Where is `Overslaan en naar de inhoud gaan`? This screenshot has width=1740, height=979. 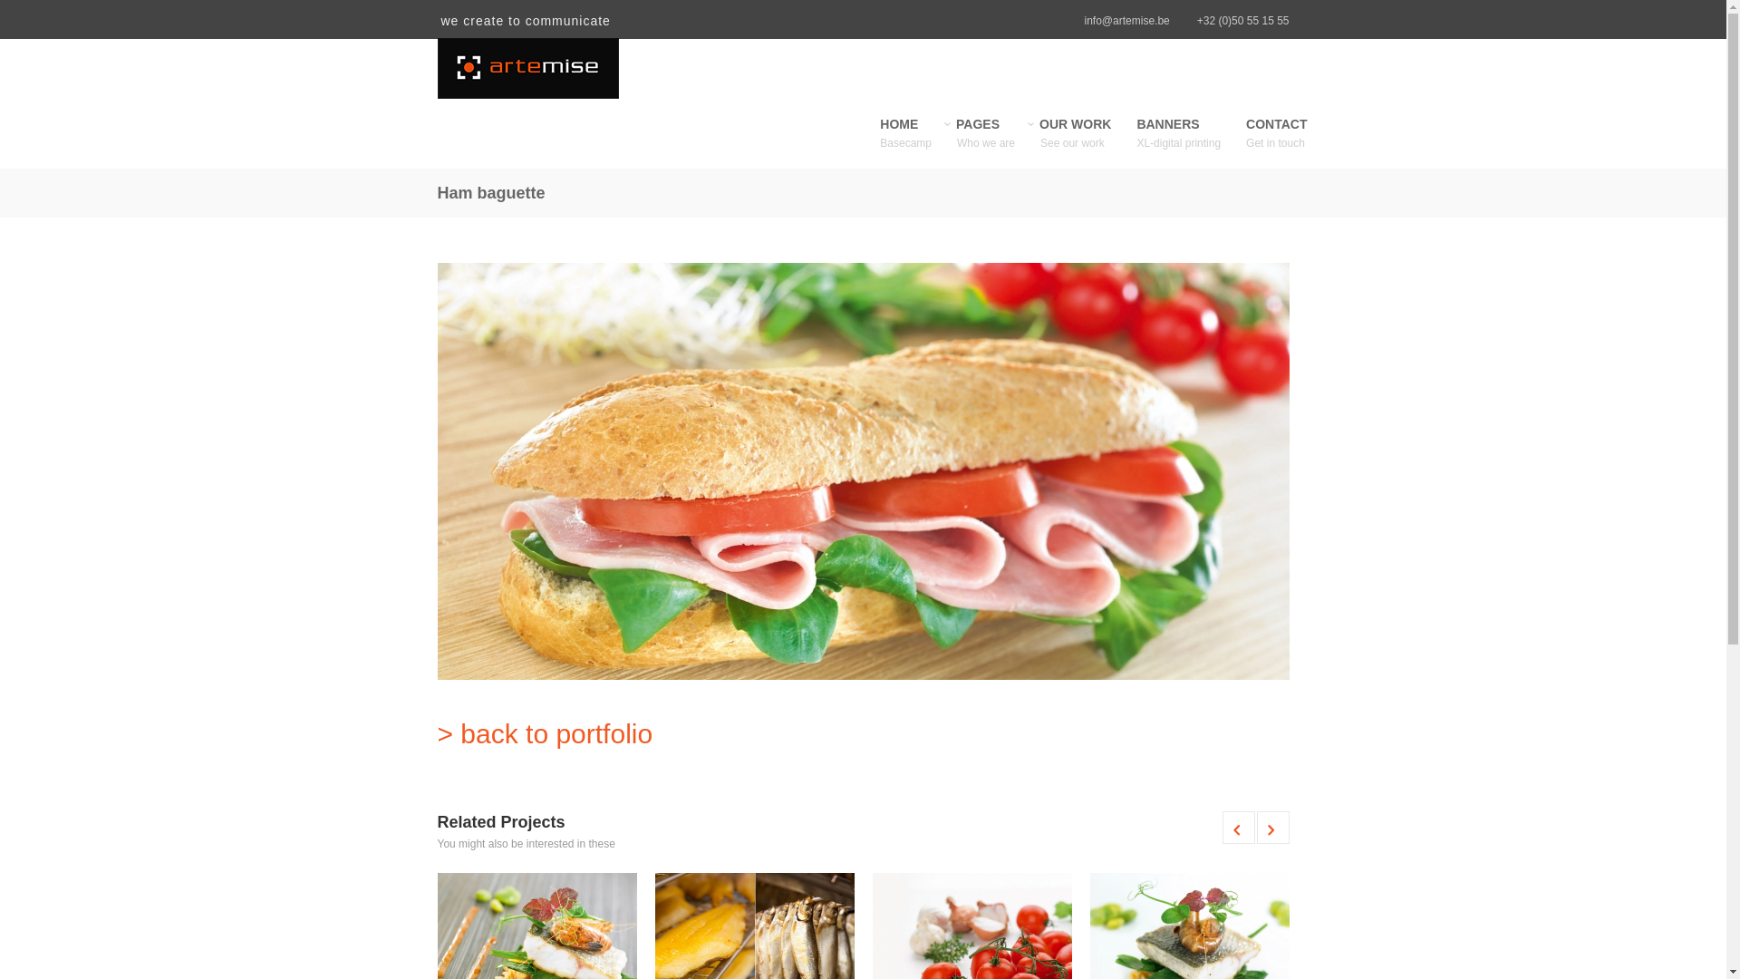
Overslaan en naar de inhoud gaan is located at coordinates (83, 0).